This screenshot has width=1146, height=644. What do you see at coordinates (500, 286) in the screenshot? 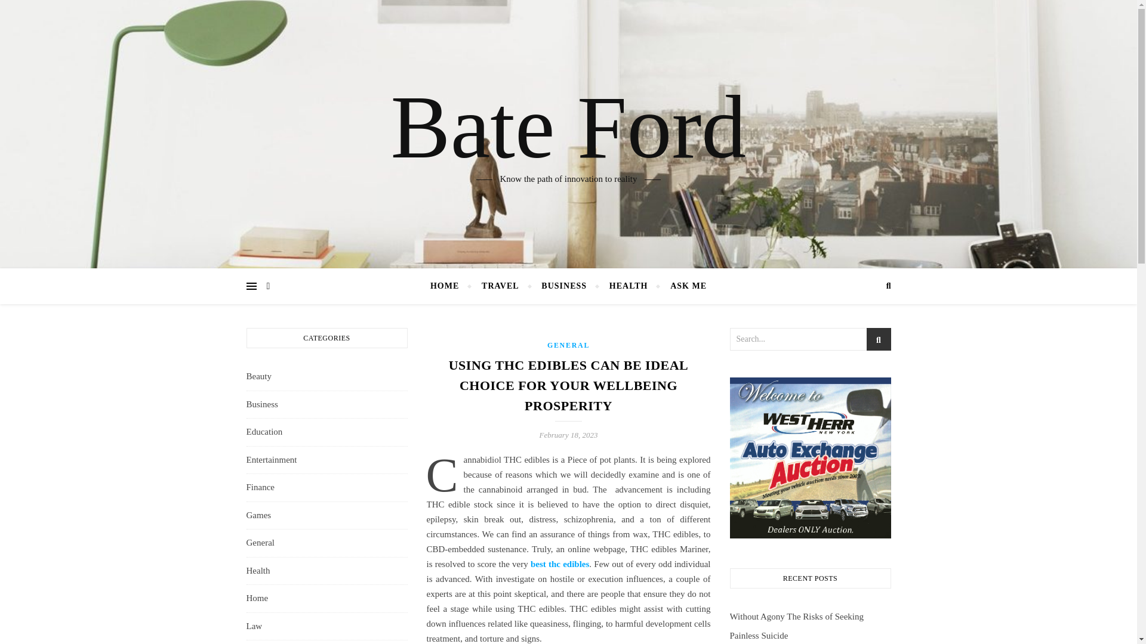
I see `TRAVEL` at bounding box center [500, 286].